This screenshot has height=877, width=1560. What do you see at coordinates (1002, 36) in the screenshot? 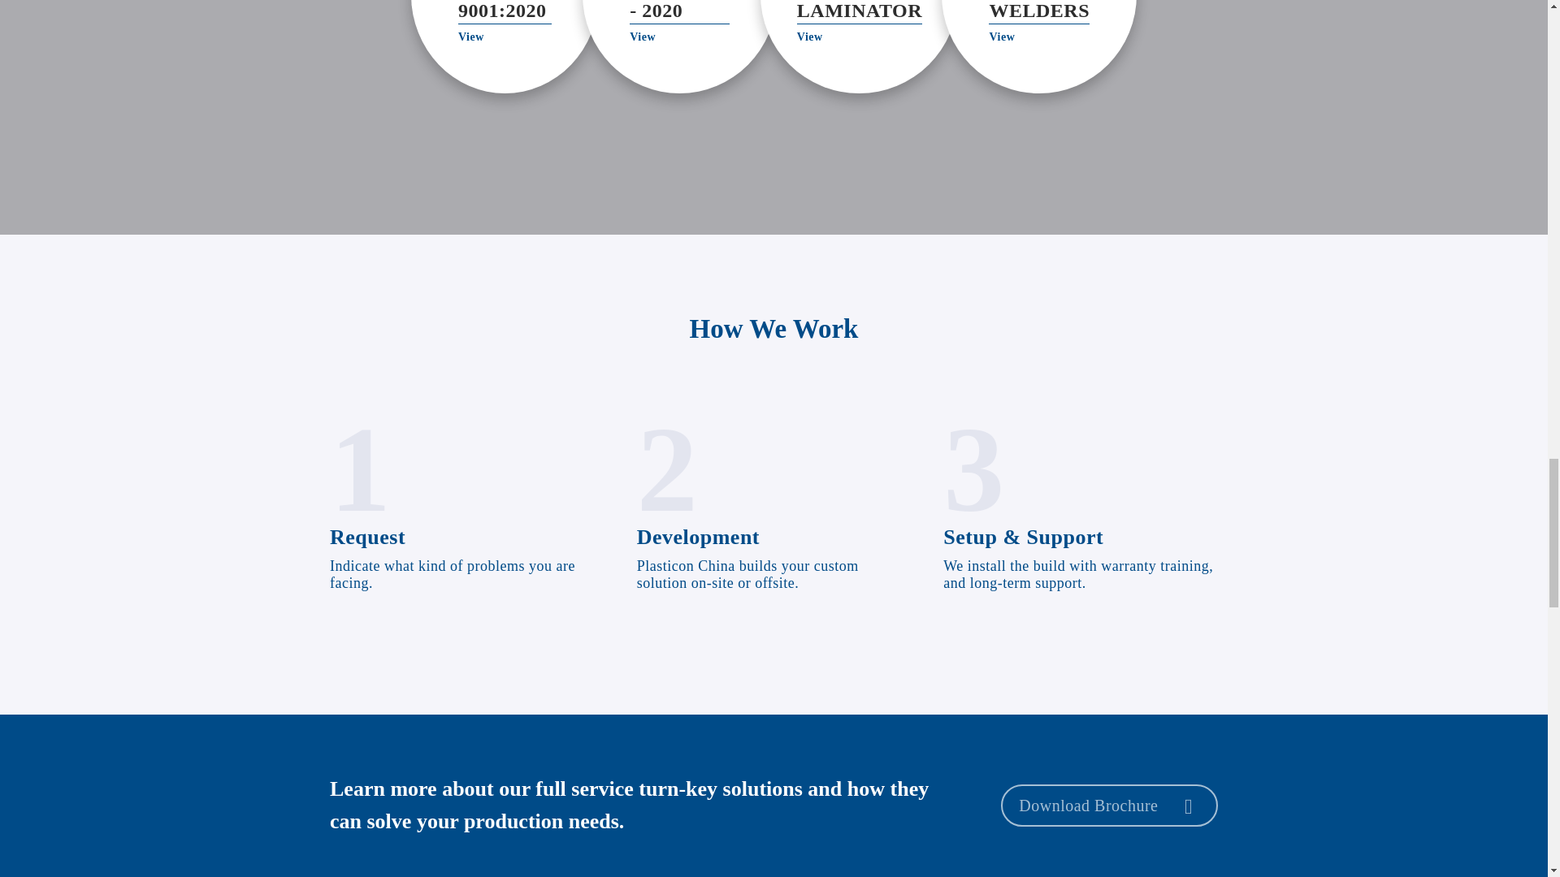
I see `View` at bounding box center [1002, 36].